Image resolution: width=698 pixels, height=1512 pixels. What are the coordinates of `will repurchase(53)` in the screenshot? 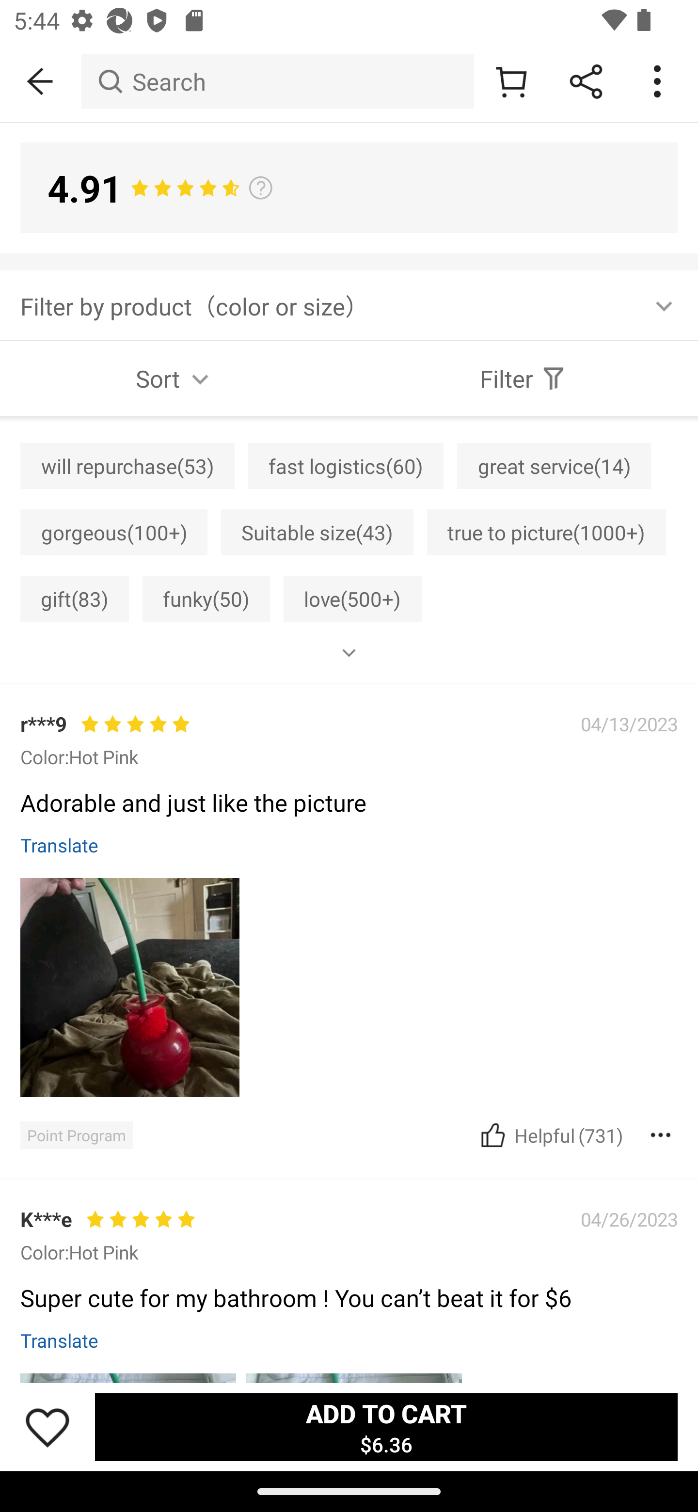 It's located at (127, 465).